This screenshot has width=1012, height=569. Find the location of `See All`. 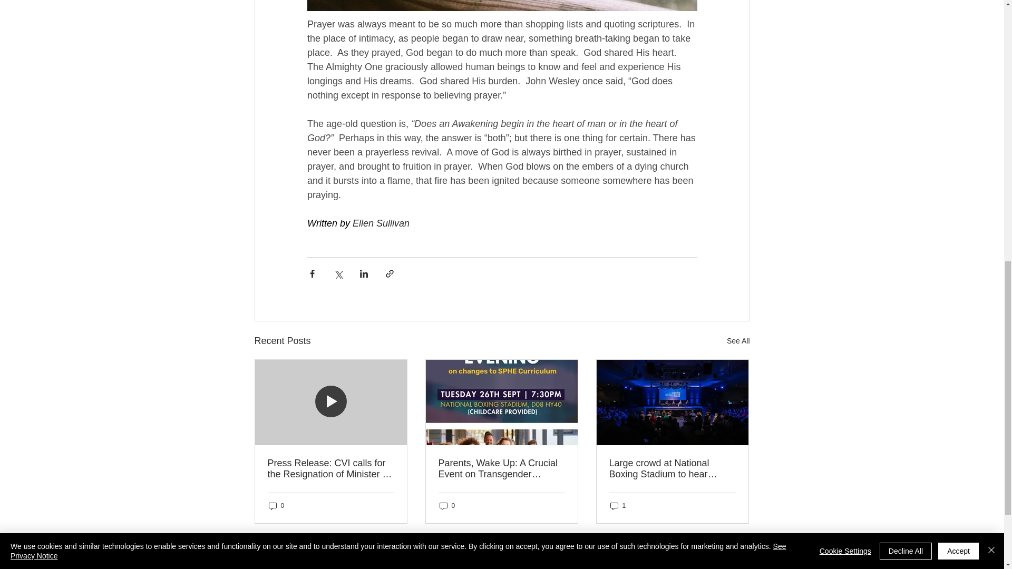

See All is located at coordinates (738, 341).